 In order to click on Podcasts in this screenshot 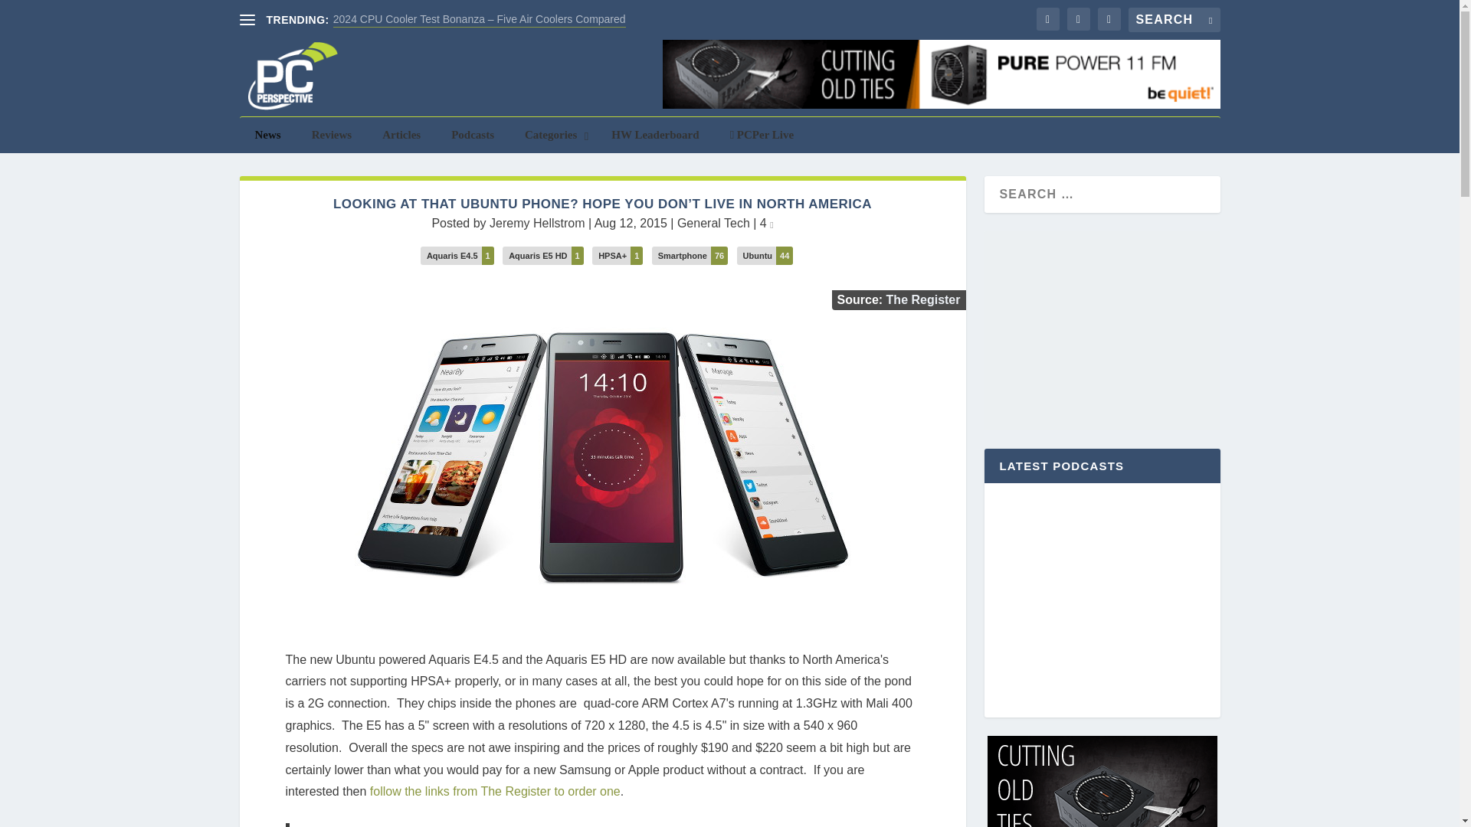, I will do `click(472, 135)`.